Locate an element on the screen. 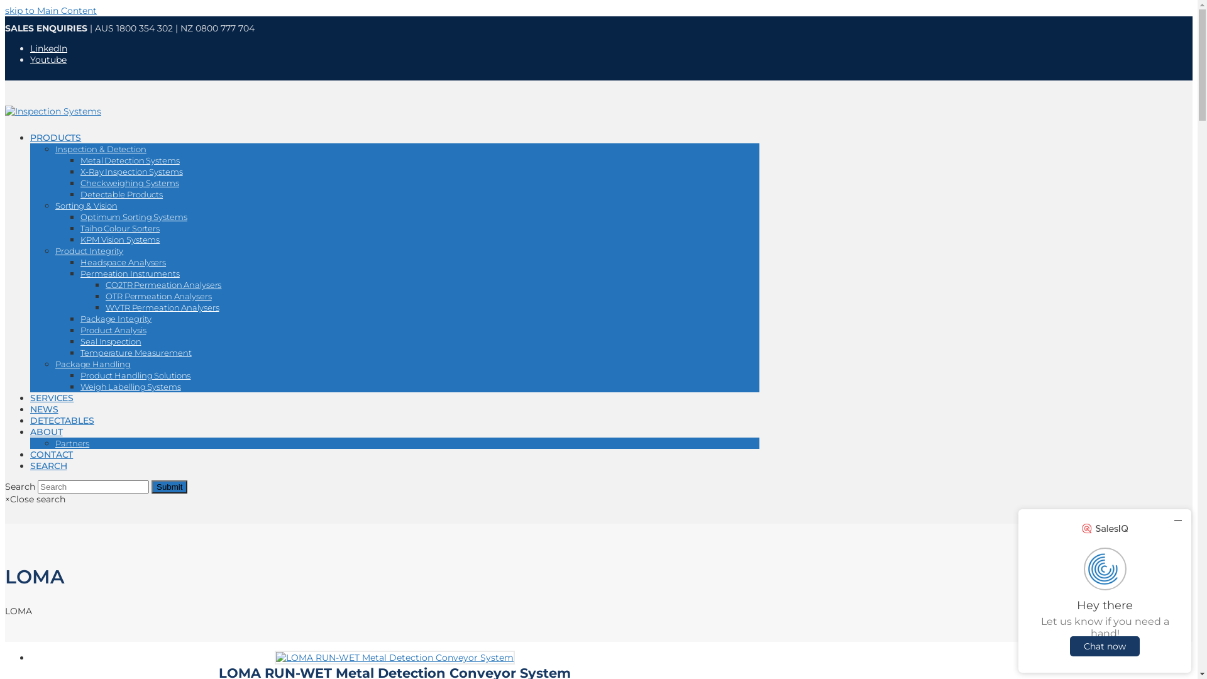  Product Integrity is located at coordinates (89, 251).